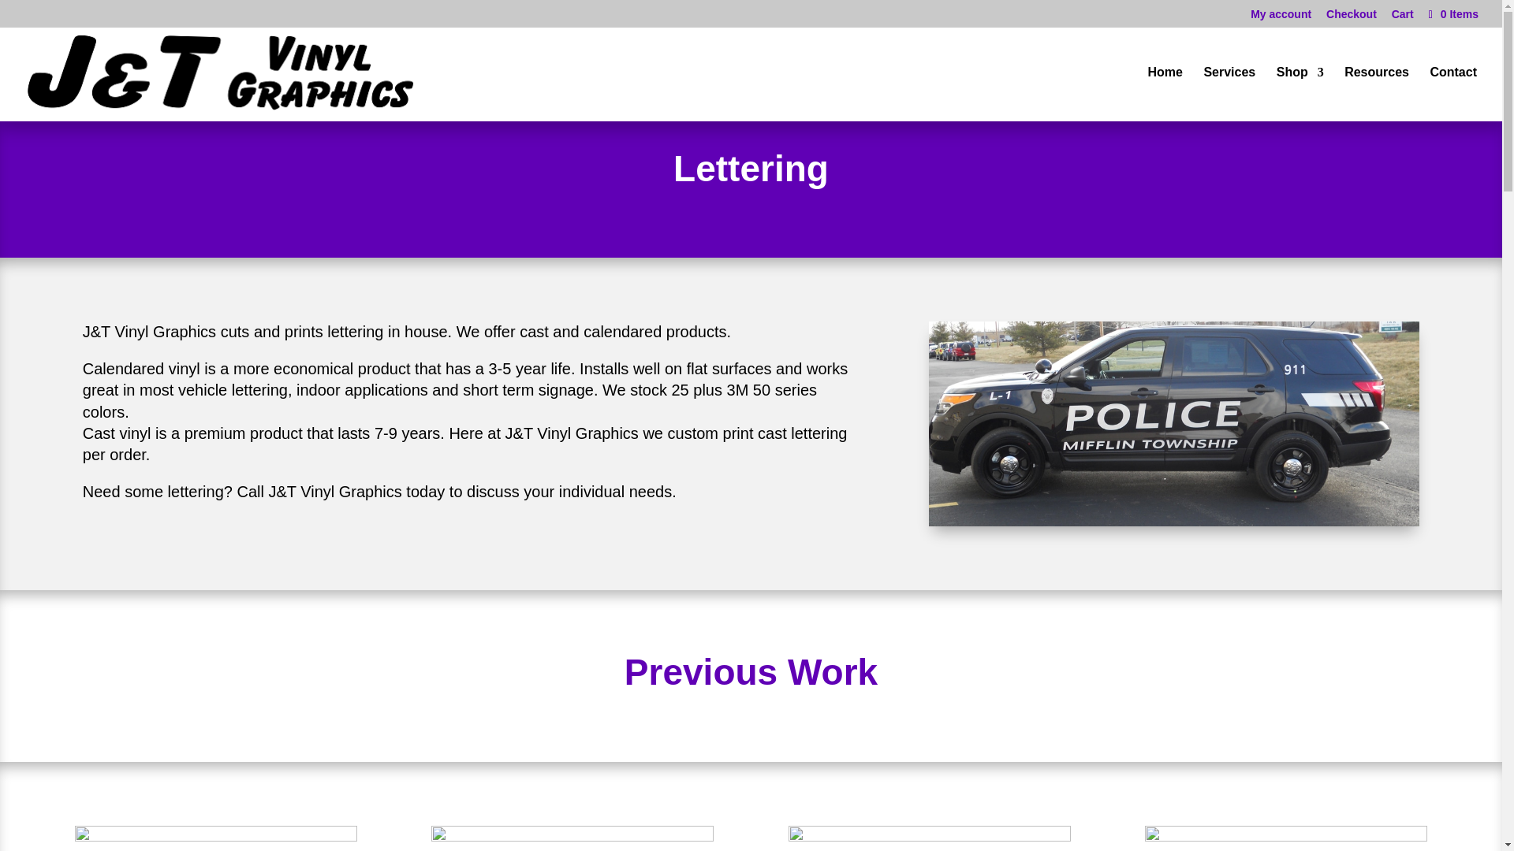  What do you see at coordinates (1281, 17) in the screenshot?
I see `My account` at bounding box center [1281, 17].